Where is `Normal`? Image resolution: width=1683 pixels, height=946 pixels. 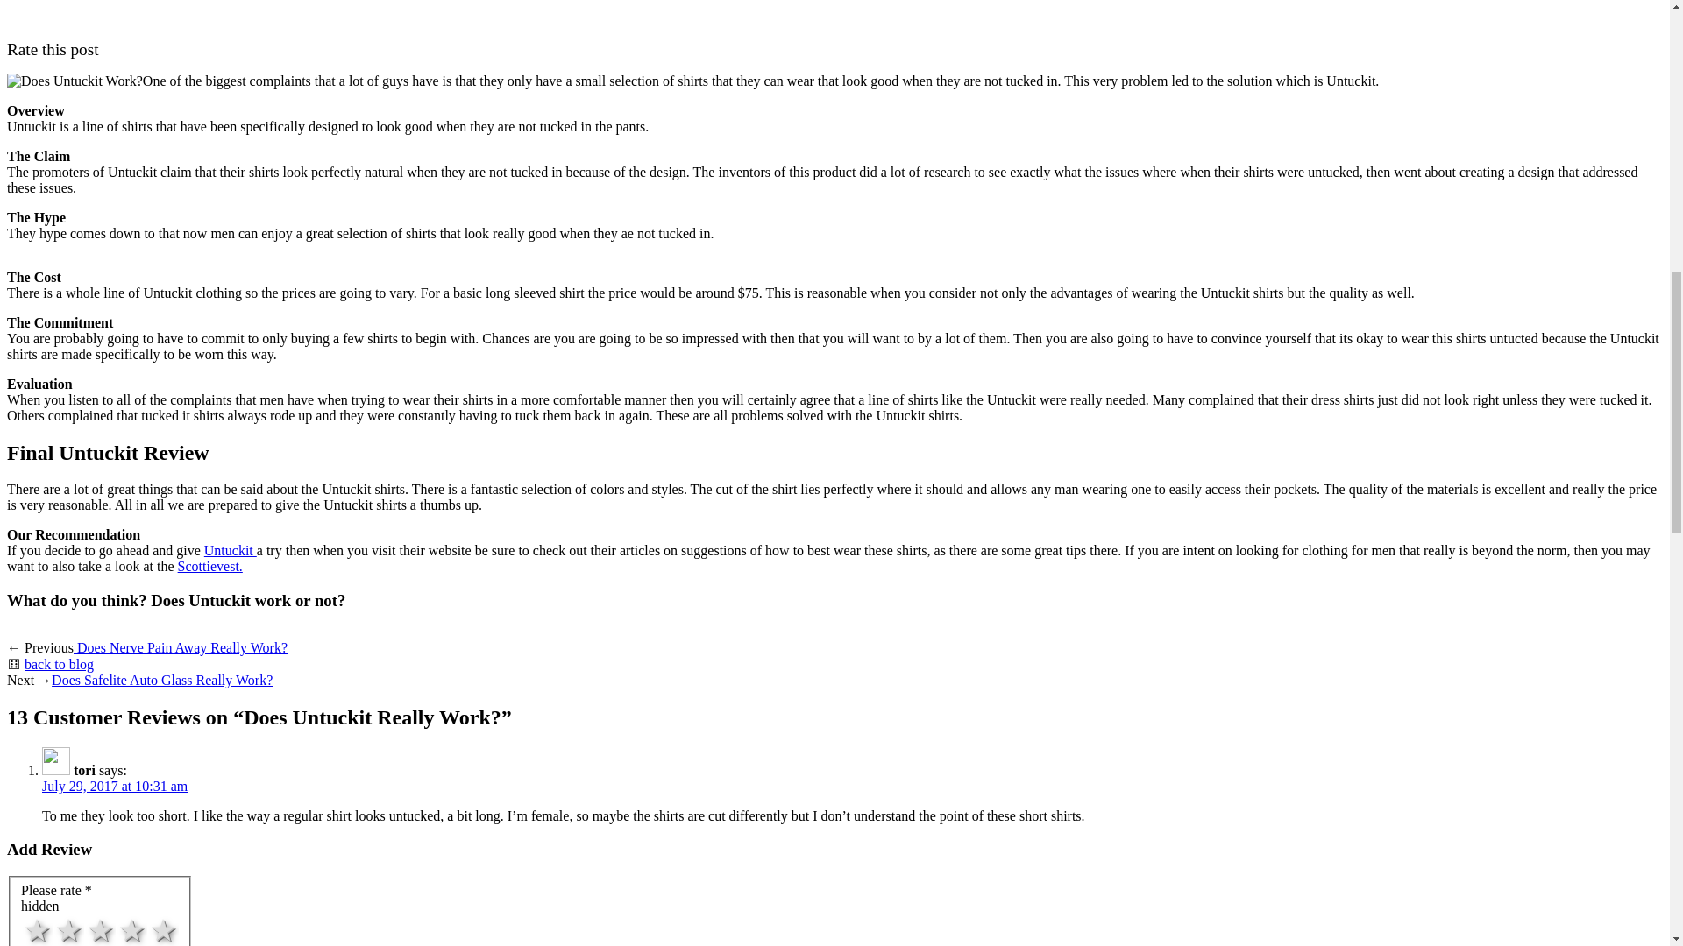 Normal is located at coordinates (100, 930).